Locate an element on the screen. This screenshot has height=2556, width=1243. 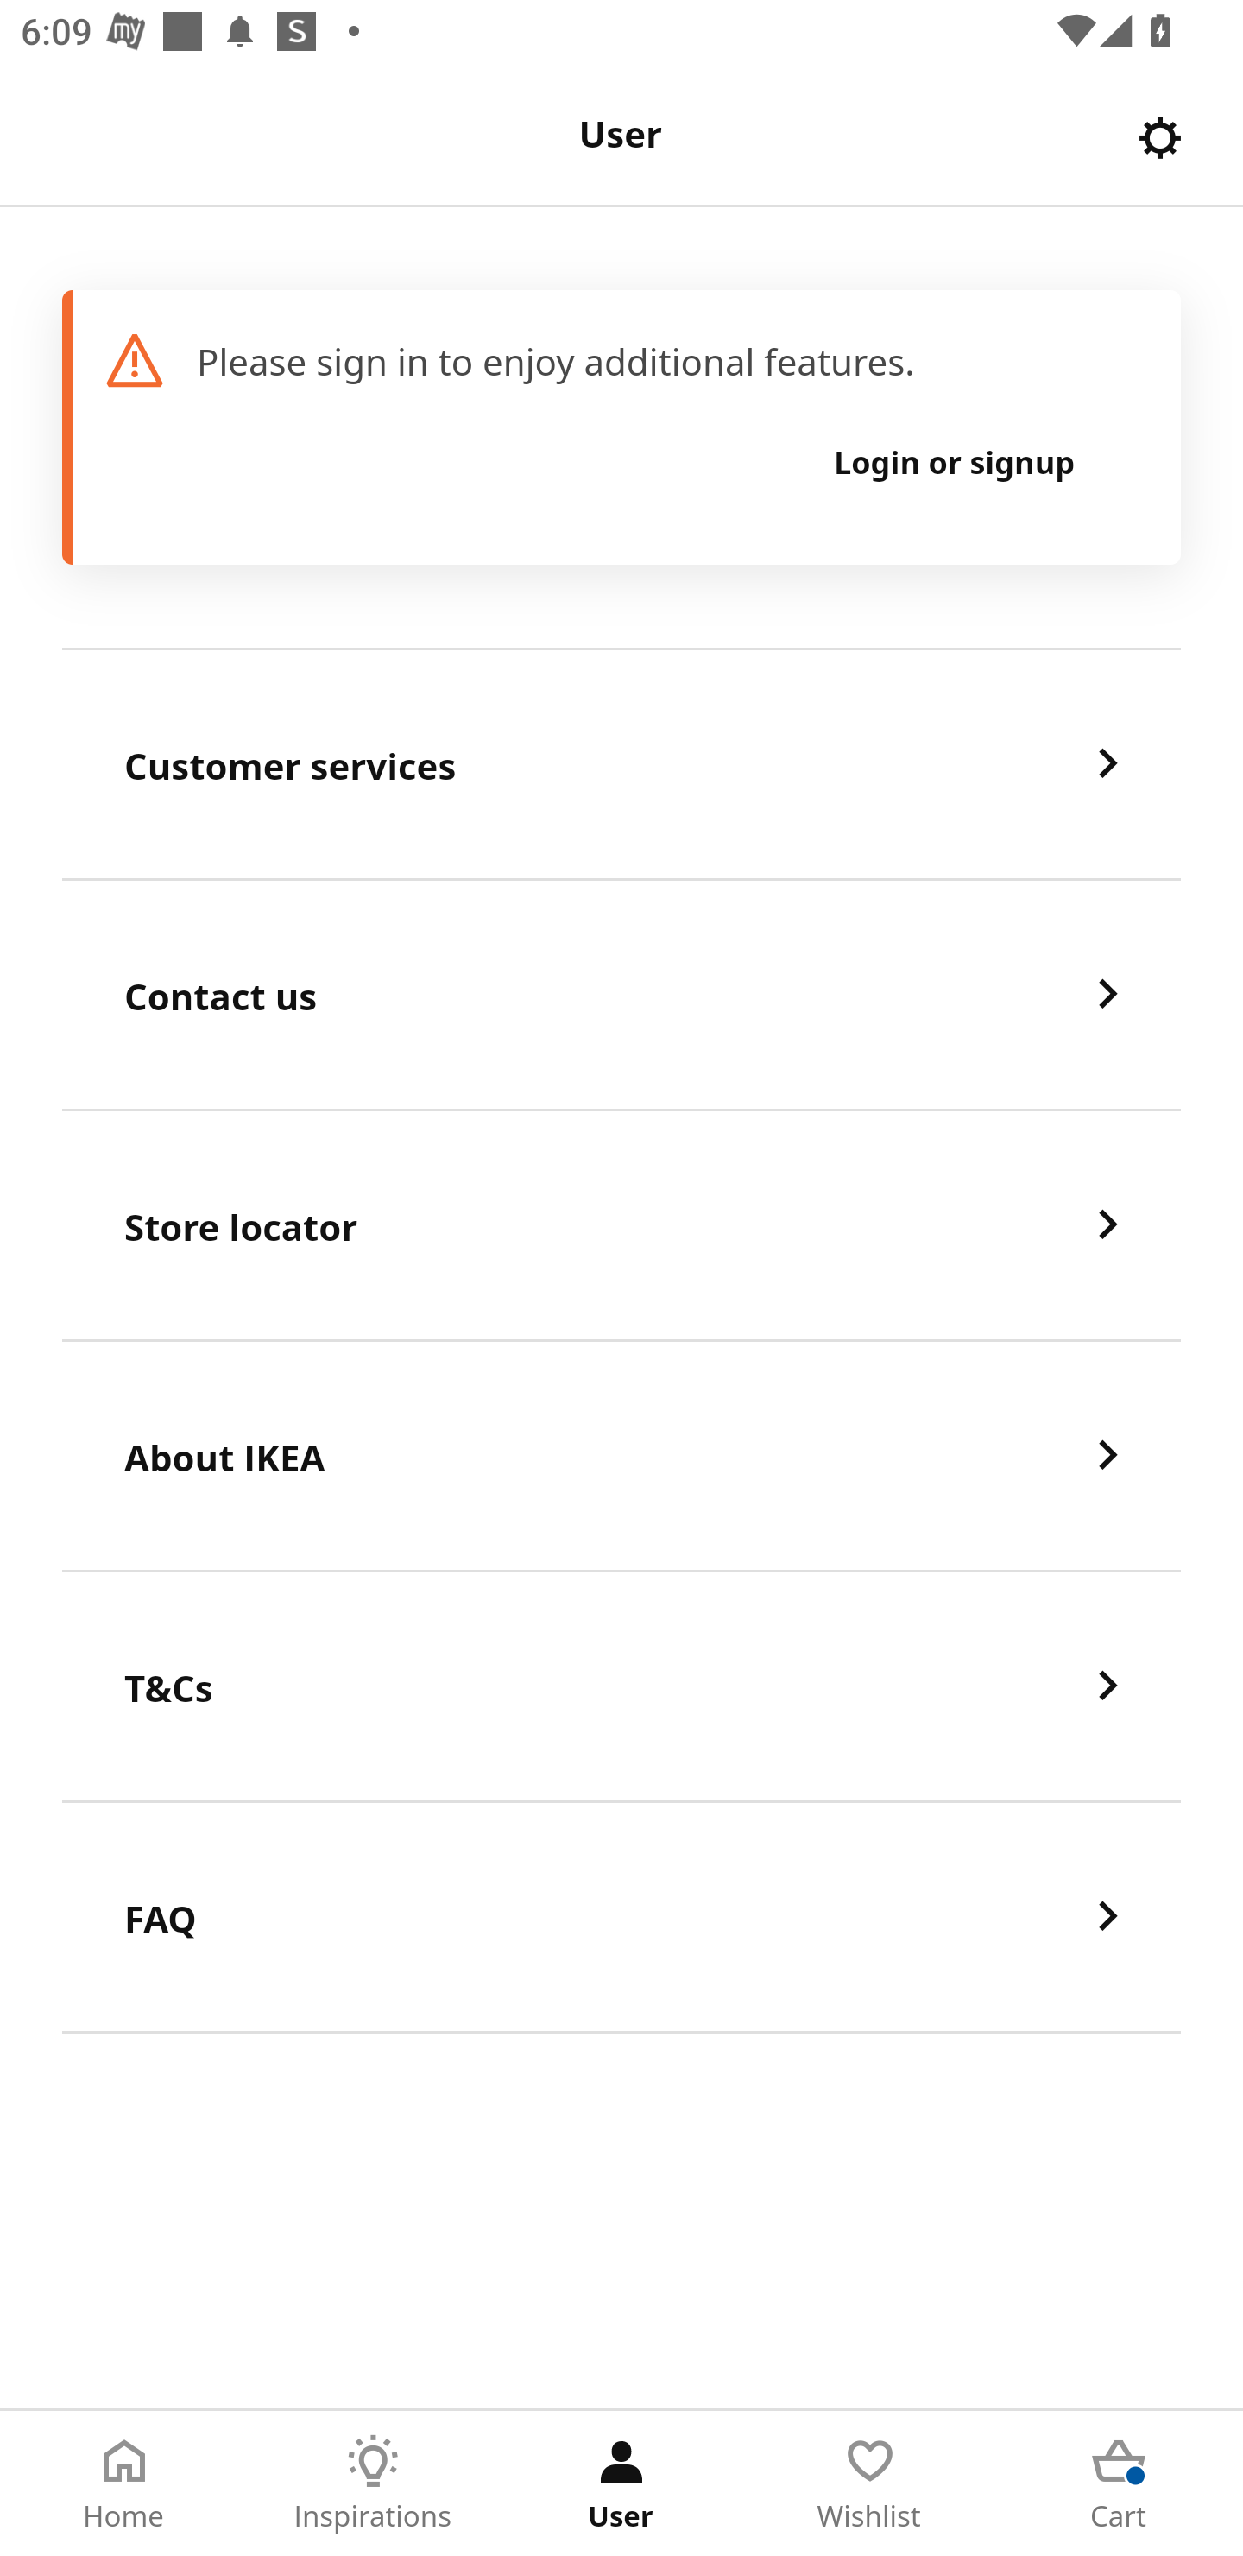
Contact us is located at coordinates (621, 996).